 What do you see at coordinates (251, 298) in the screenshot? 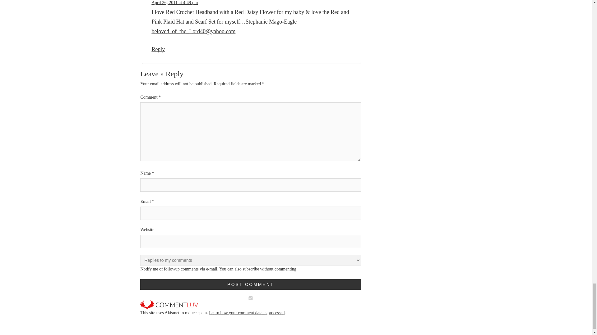
I see `on` at bounding box center [251, 298].